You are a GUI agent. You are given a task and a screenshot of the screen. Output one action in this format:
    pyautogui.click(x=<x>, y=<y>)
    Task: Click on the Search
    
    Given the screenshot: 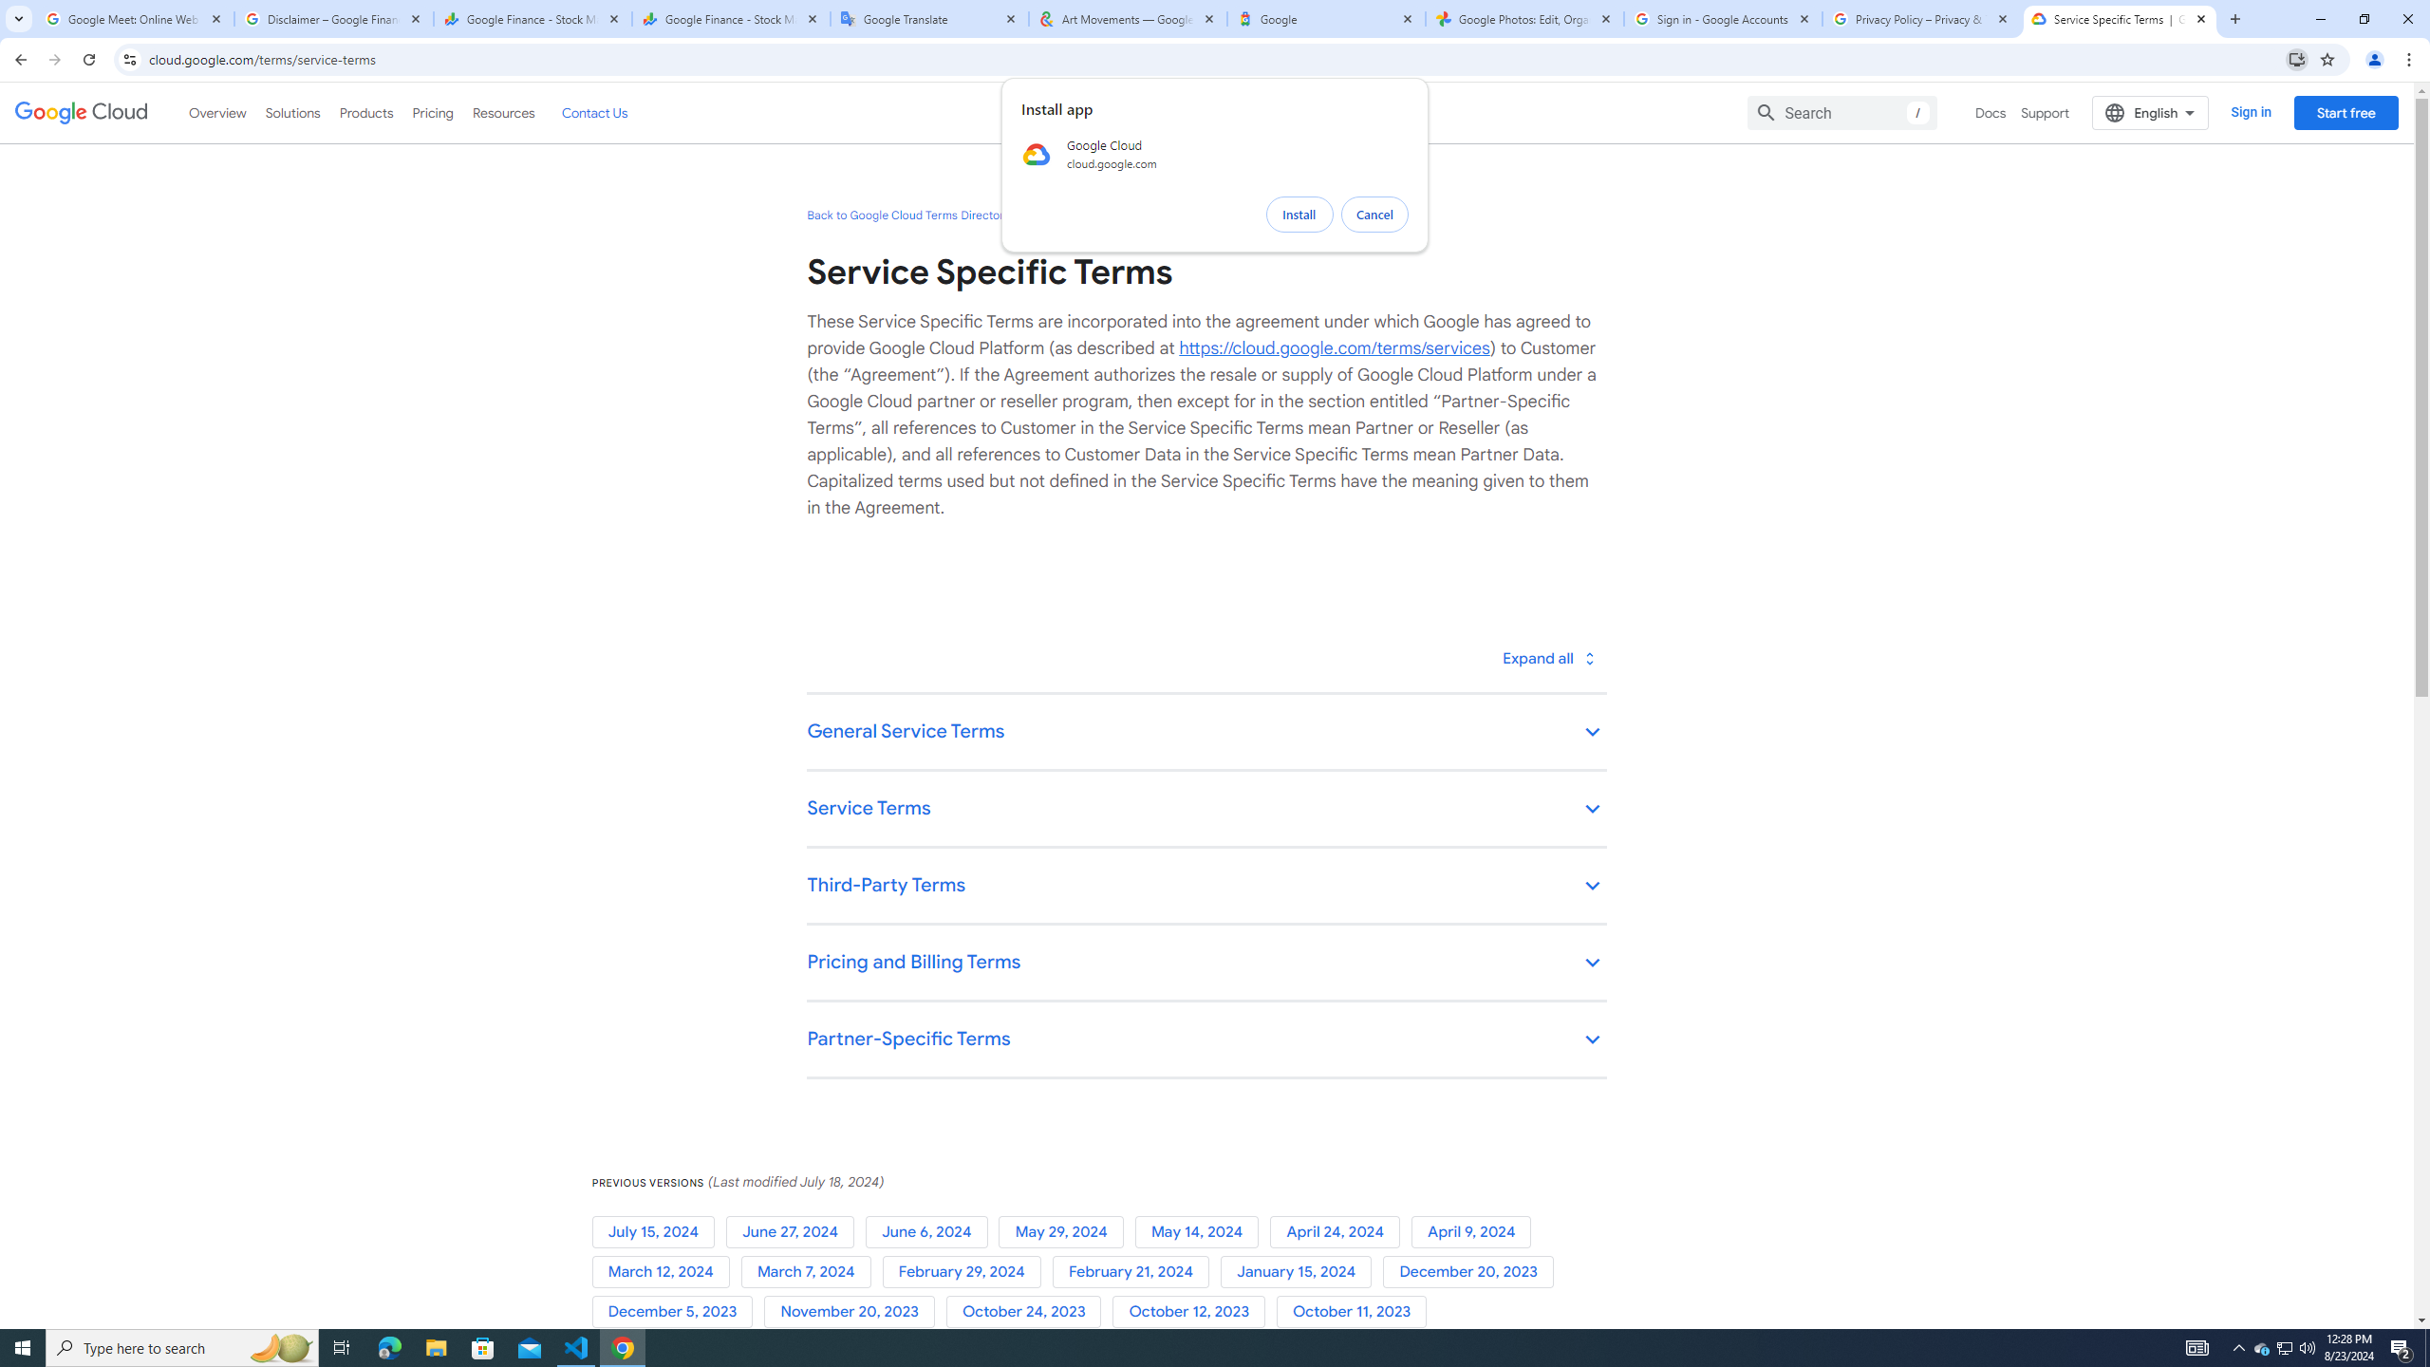 What is the action you would take?
    pyautogui.click(x=1842, y=112)
    